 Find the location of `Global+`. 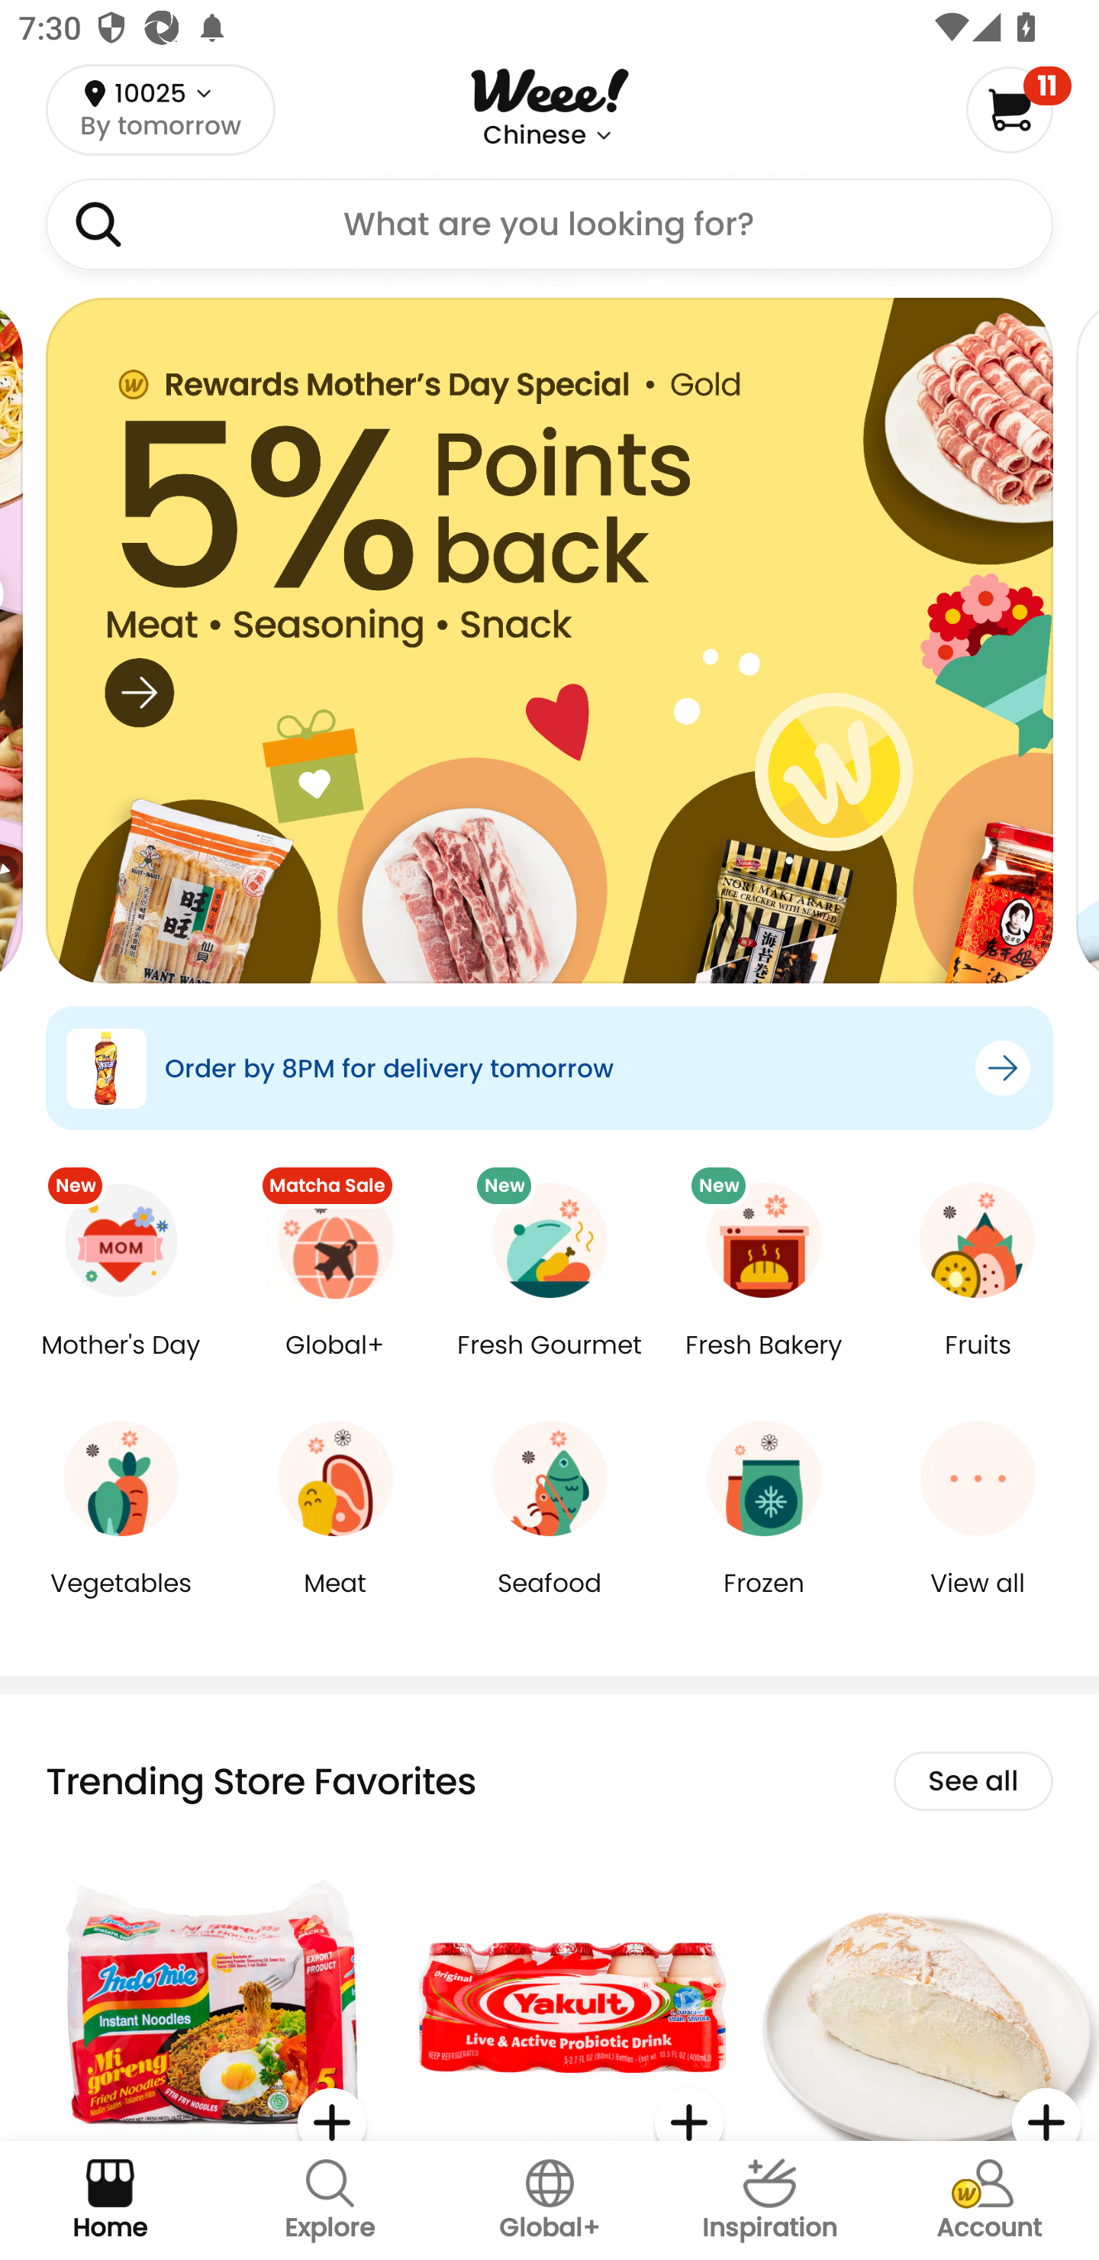

Global+ is located at coordinates (549, 2200).